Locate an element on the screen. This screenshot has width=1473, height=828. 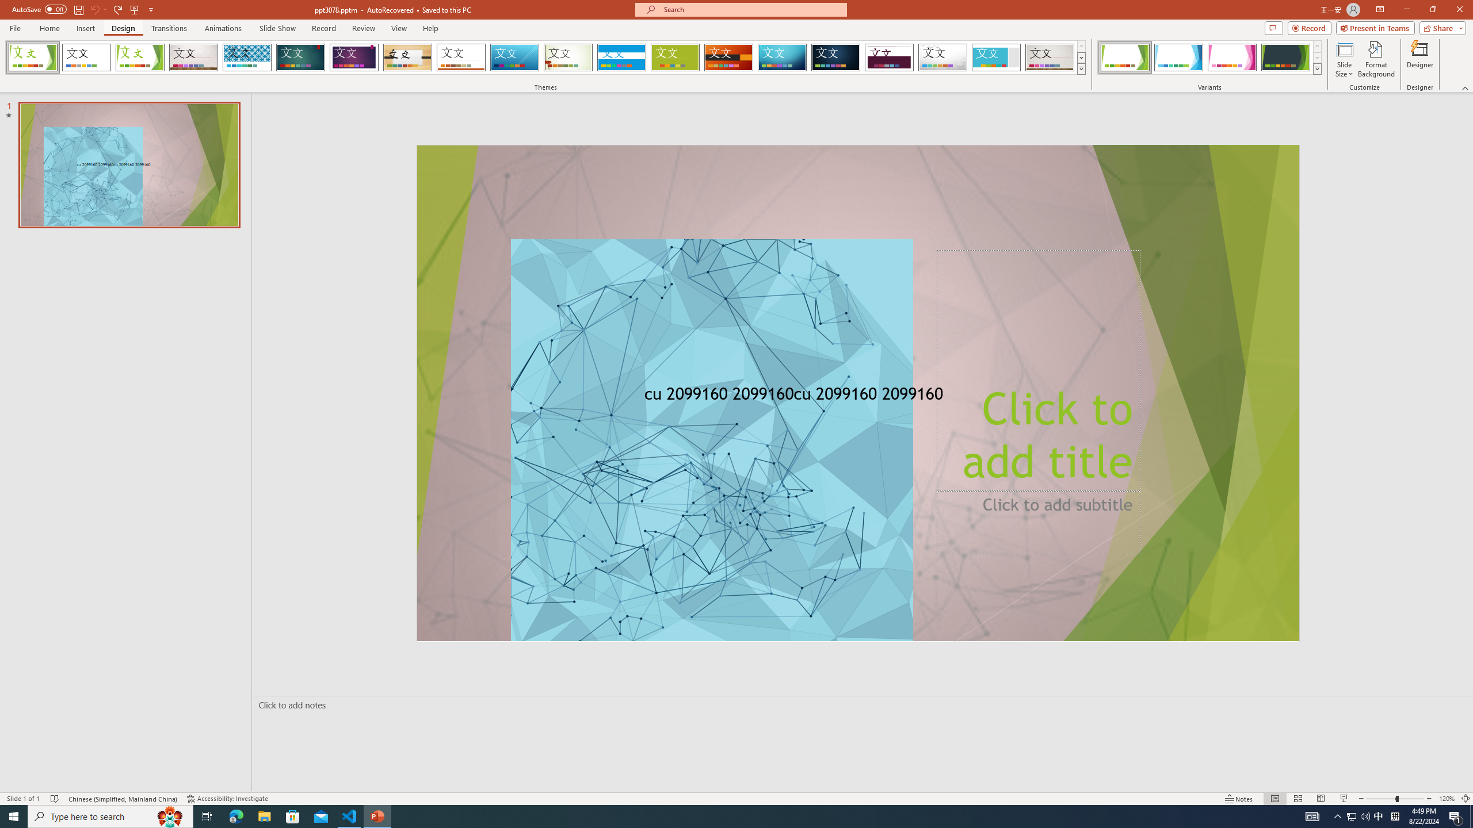
Ion Loading Preview... is located at coordinates (300, 57).